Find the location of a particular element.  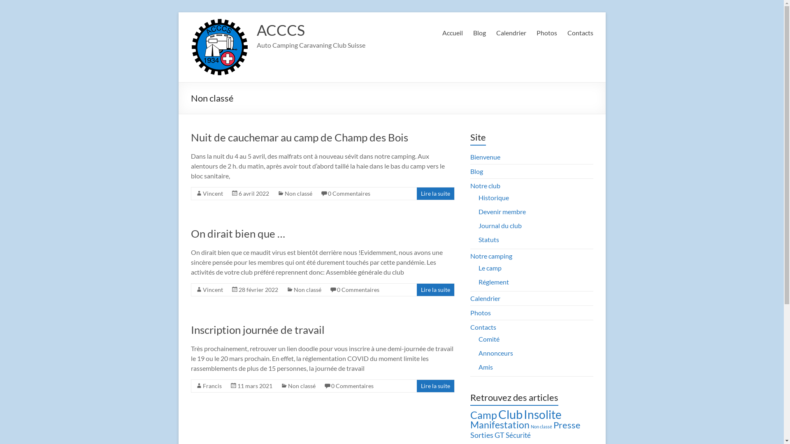

Amis is located at coordinates (486, 367).